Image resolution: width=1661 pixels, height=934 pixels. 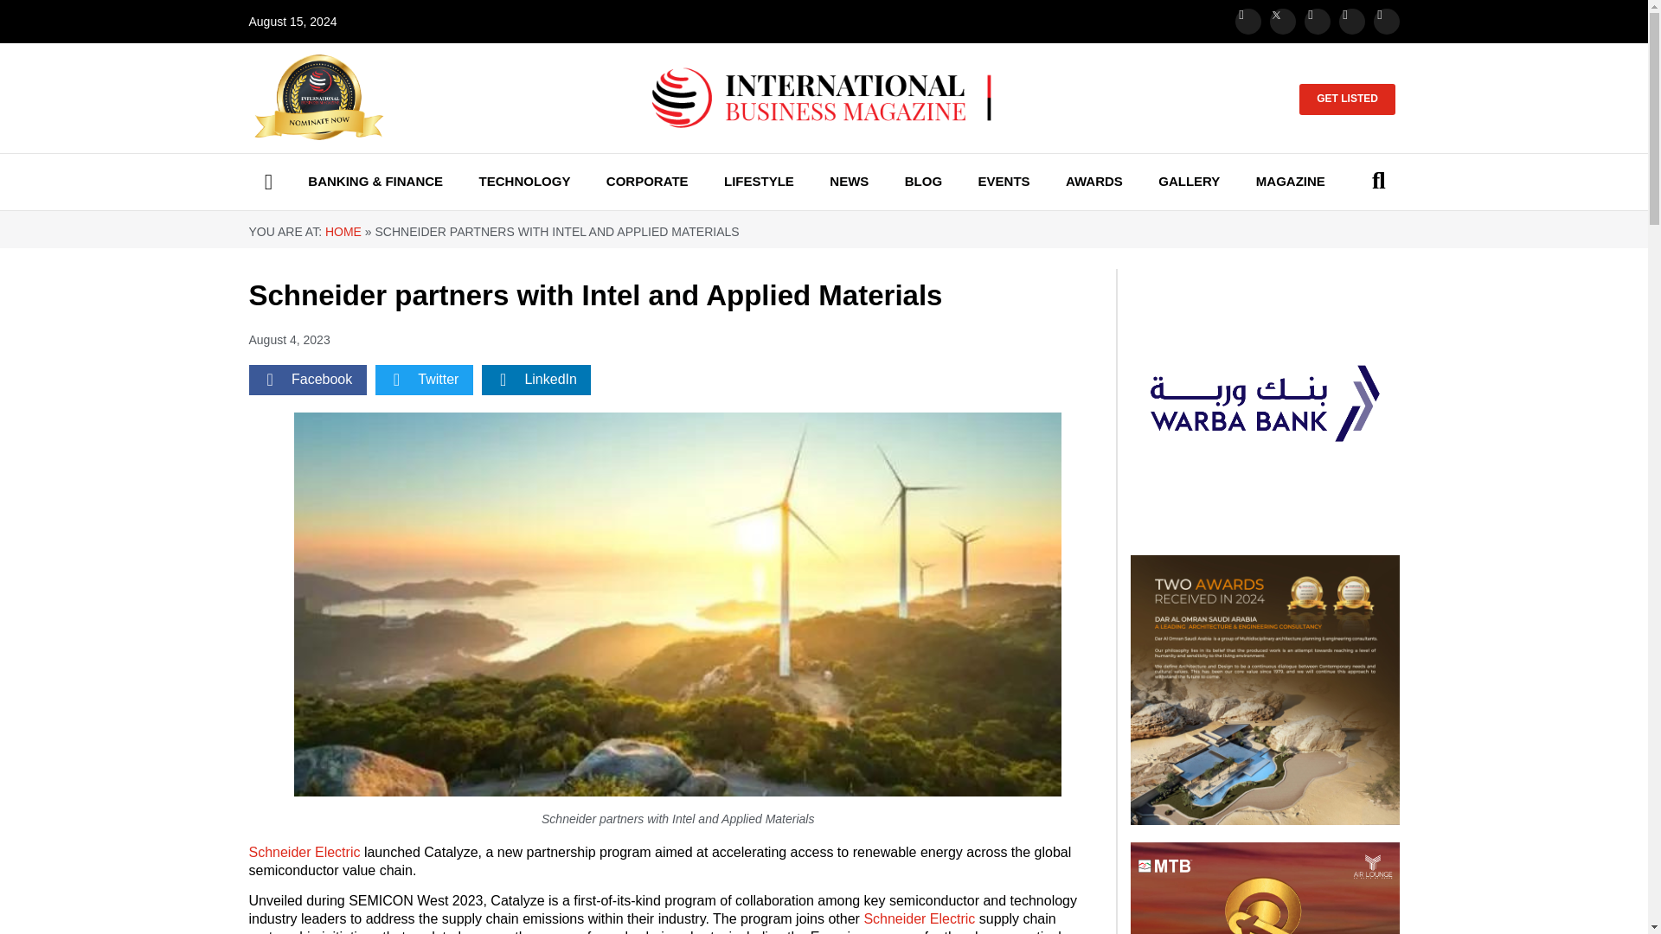 What do you see at coordinates (647, 182) in the screenshot?
I see `CORPORATE` at bounding box center [647, 182].